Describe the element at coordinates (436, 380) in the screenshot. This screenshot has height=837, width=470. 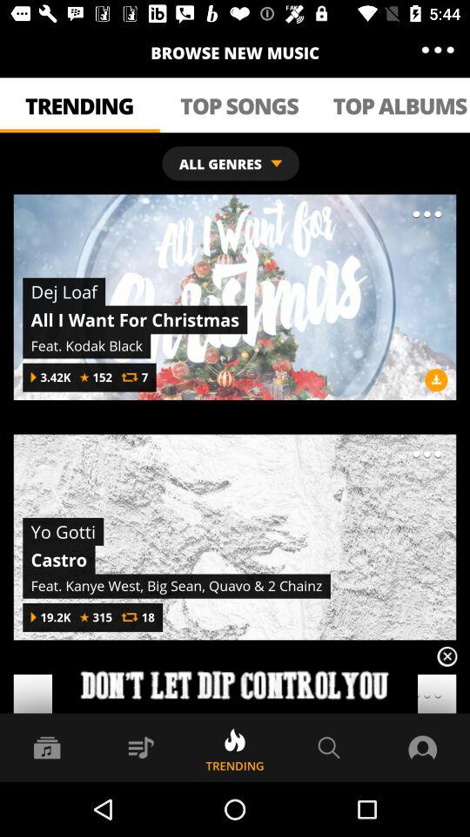
I see `click item next to the feat. kodak black` at that location.